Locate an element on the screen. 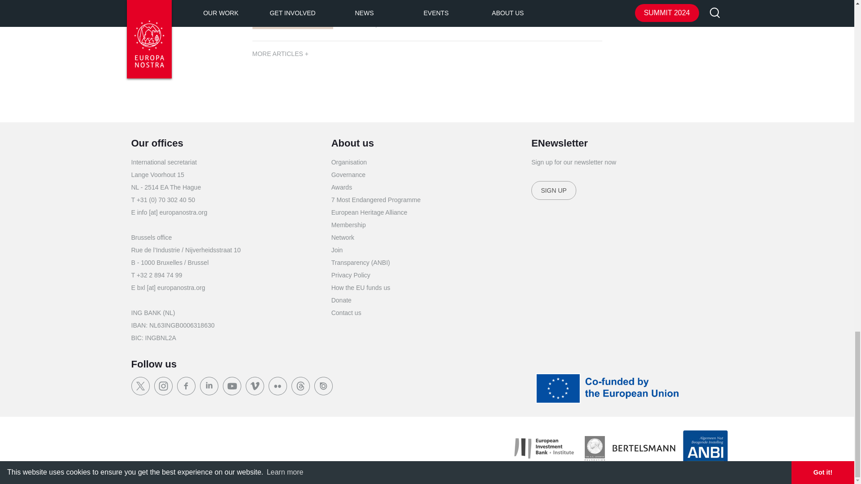 The image size is (861, 484). Bertelsmann is located at coordinates (643, 448).